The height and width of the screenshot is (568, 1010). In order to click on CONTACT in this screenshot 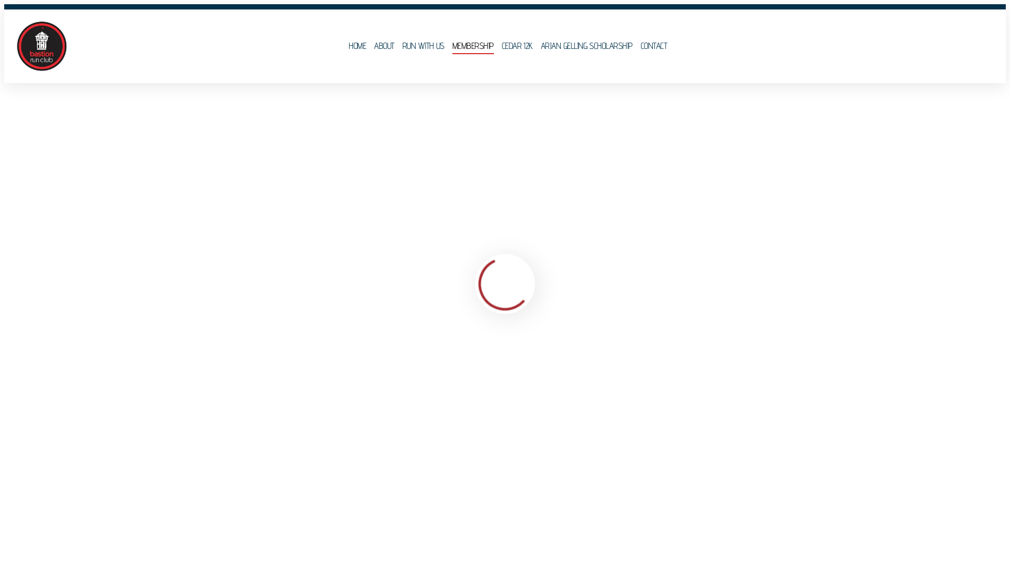, I will do `click(654, 46)`.